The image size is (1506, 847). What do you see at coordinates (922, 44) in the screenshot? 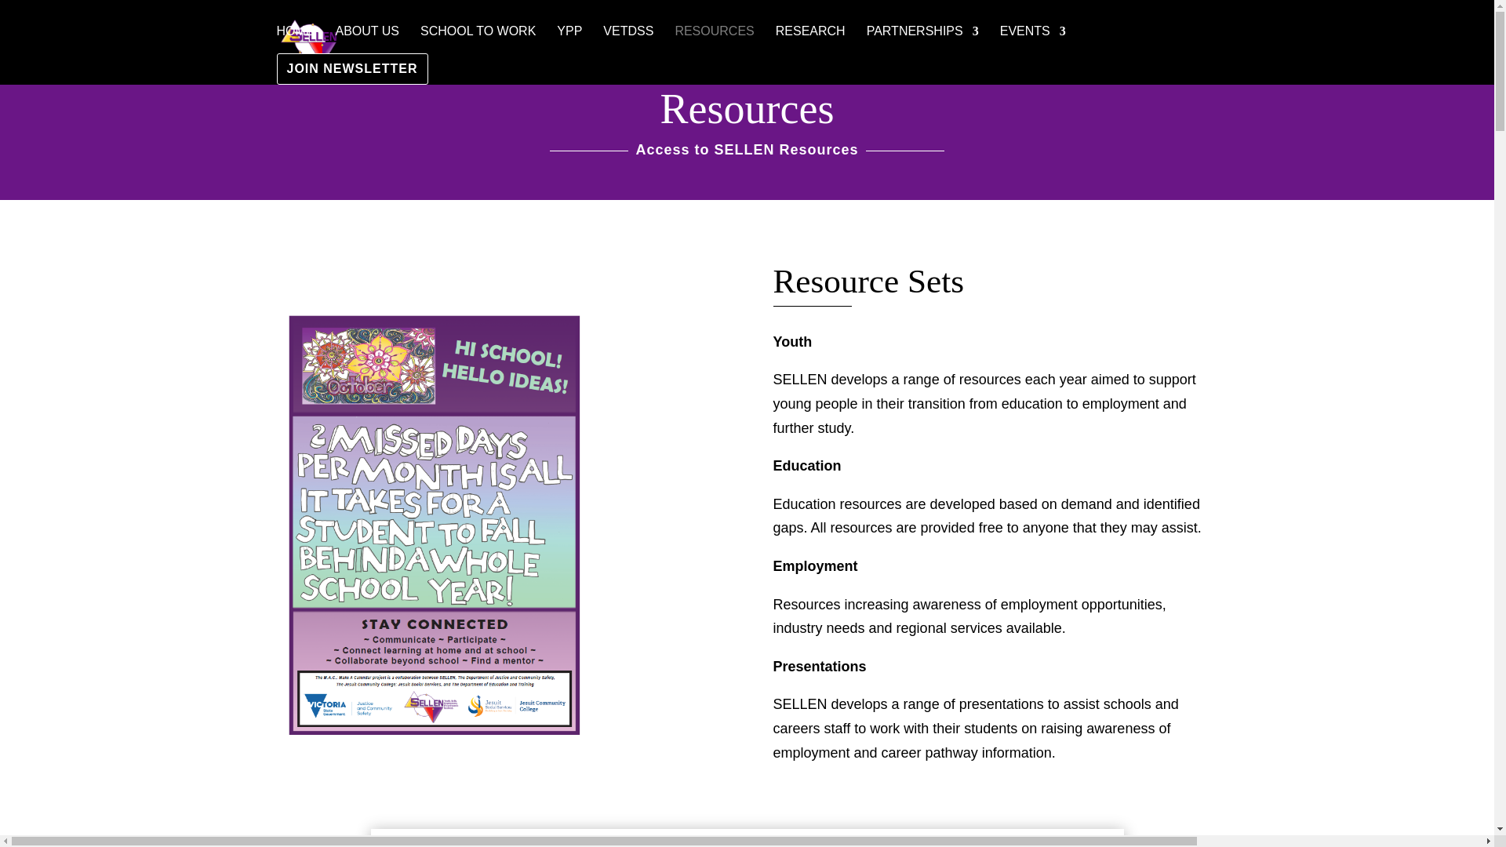
I see `PARTNERSHIPS` at bounding box center [922, 44].